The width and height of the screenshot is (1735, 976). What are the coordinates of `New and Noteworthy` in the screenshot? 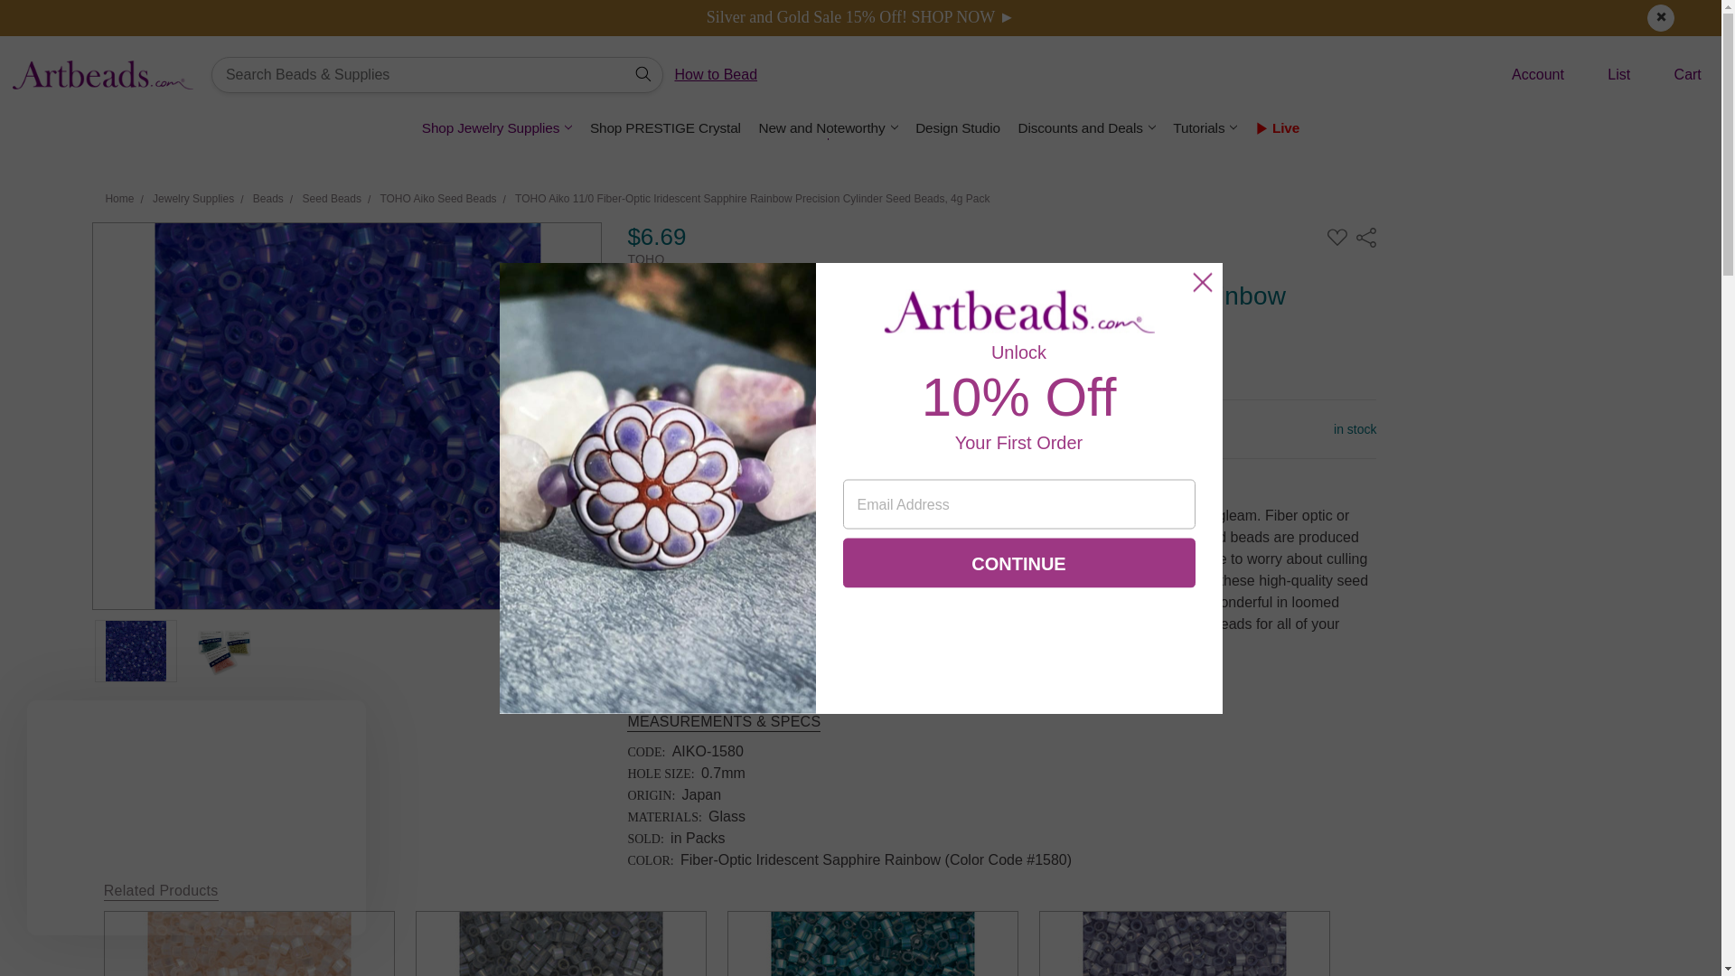 It's located at (828, 127).